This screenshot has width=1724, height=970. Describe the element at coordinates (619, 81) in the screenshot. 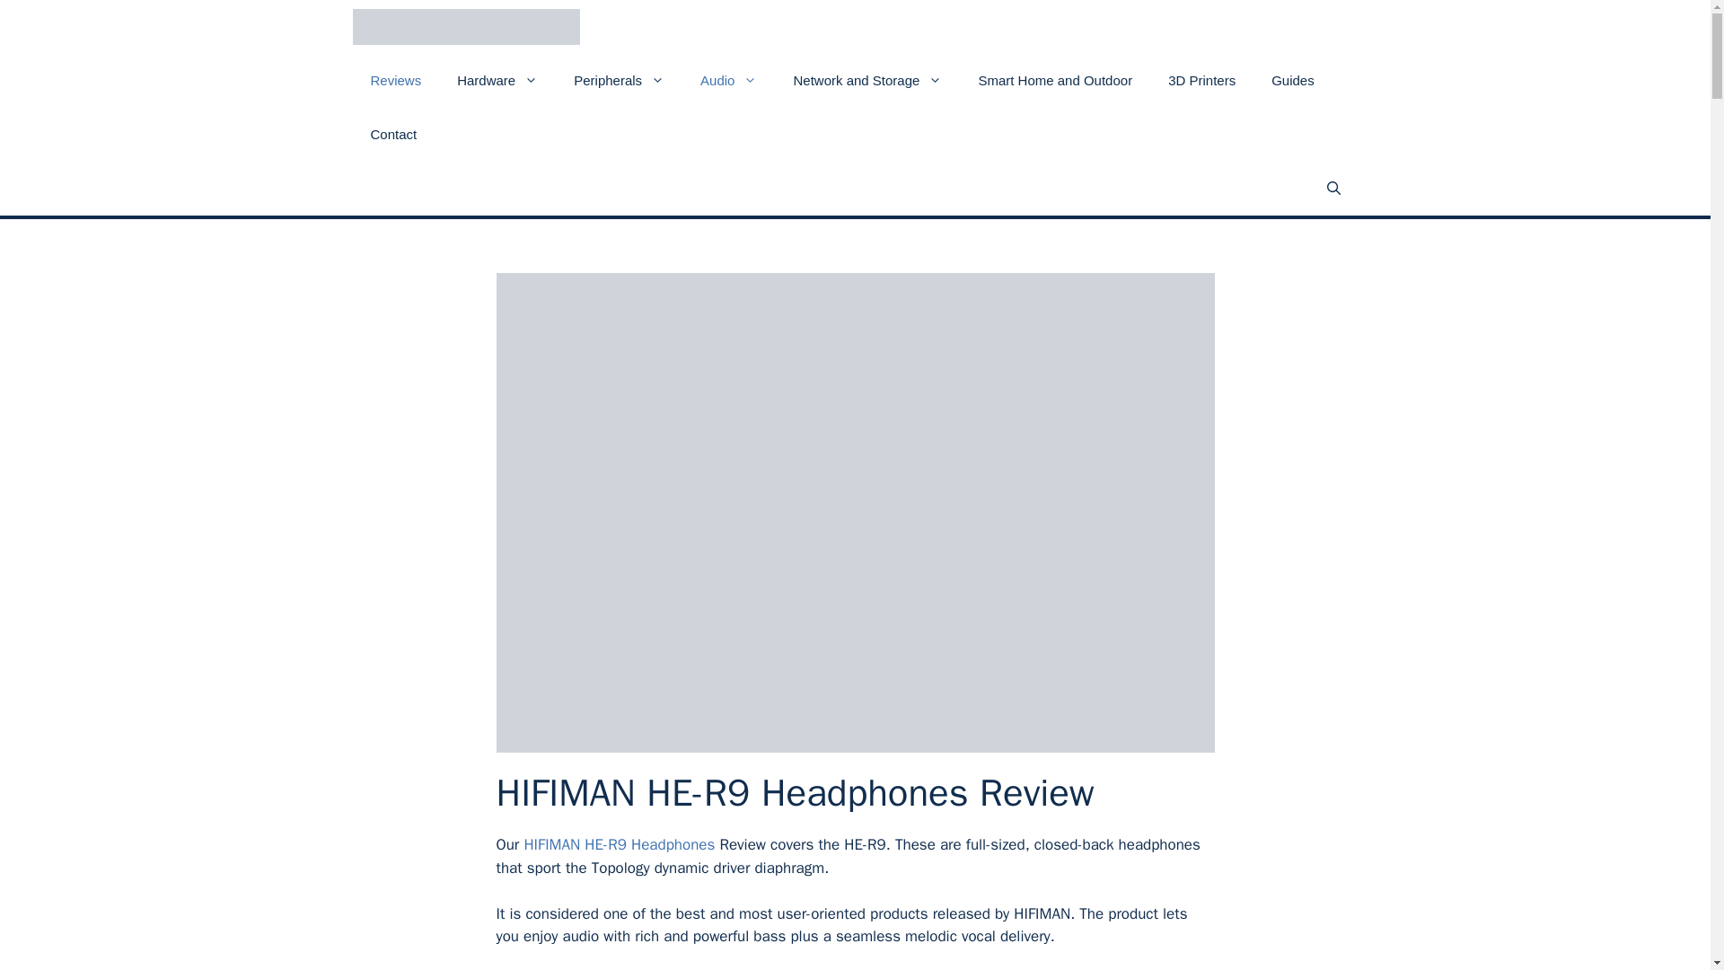

I see `Peripherals` at that location.